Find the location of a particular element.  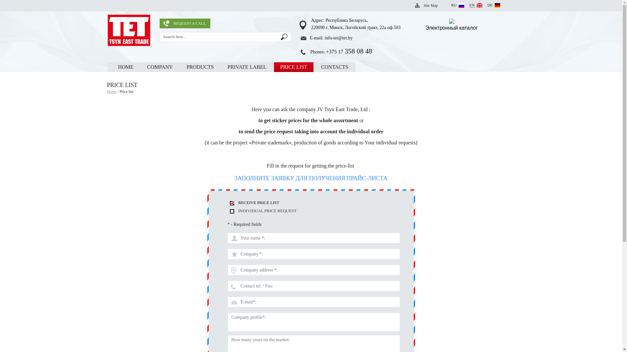

info-tet@tet.by is located at coordinates (339, 38).